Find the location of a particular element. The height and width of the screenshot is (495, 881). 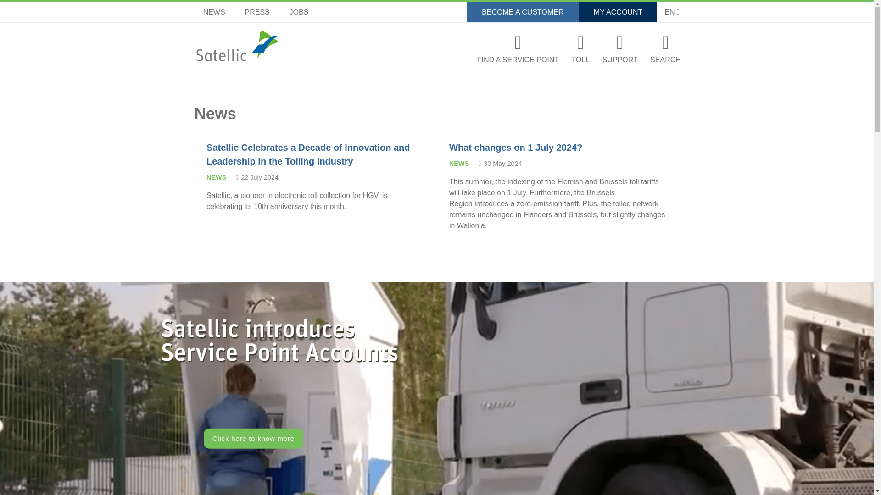

PRESS is located at coordinates (257, 12).